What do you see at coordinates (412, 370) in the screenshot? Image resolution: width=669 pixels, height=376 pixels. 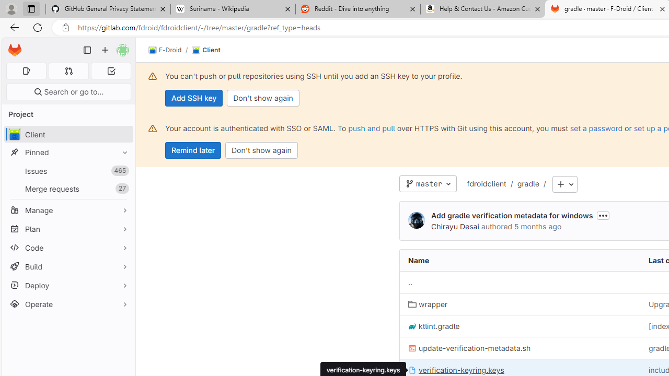 I see `Class: s16 position-relative file-icon` at bounding box center [412, 370].